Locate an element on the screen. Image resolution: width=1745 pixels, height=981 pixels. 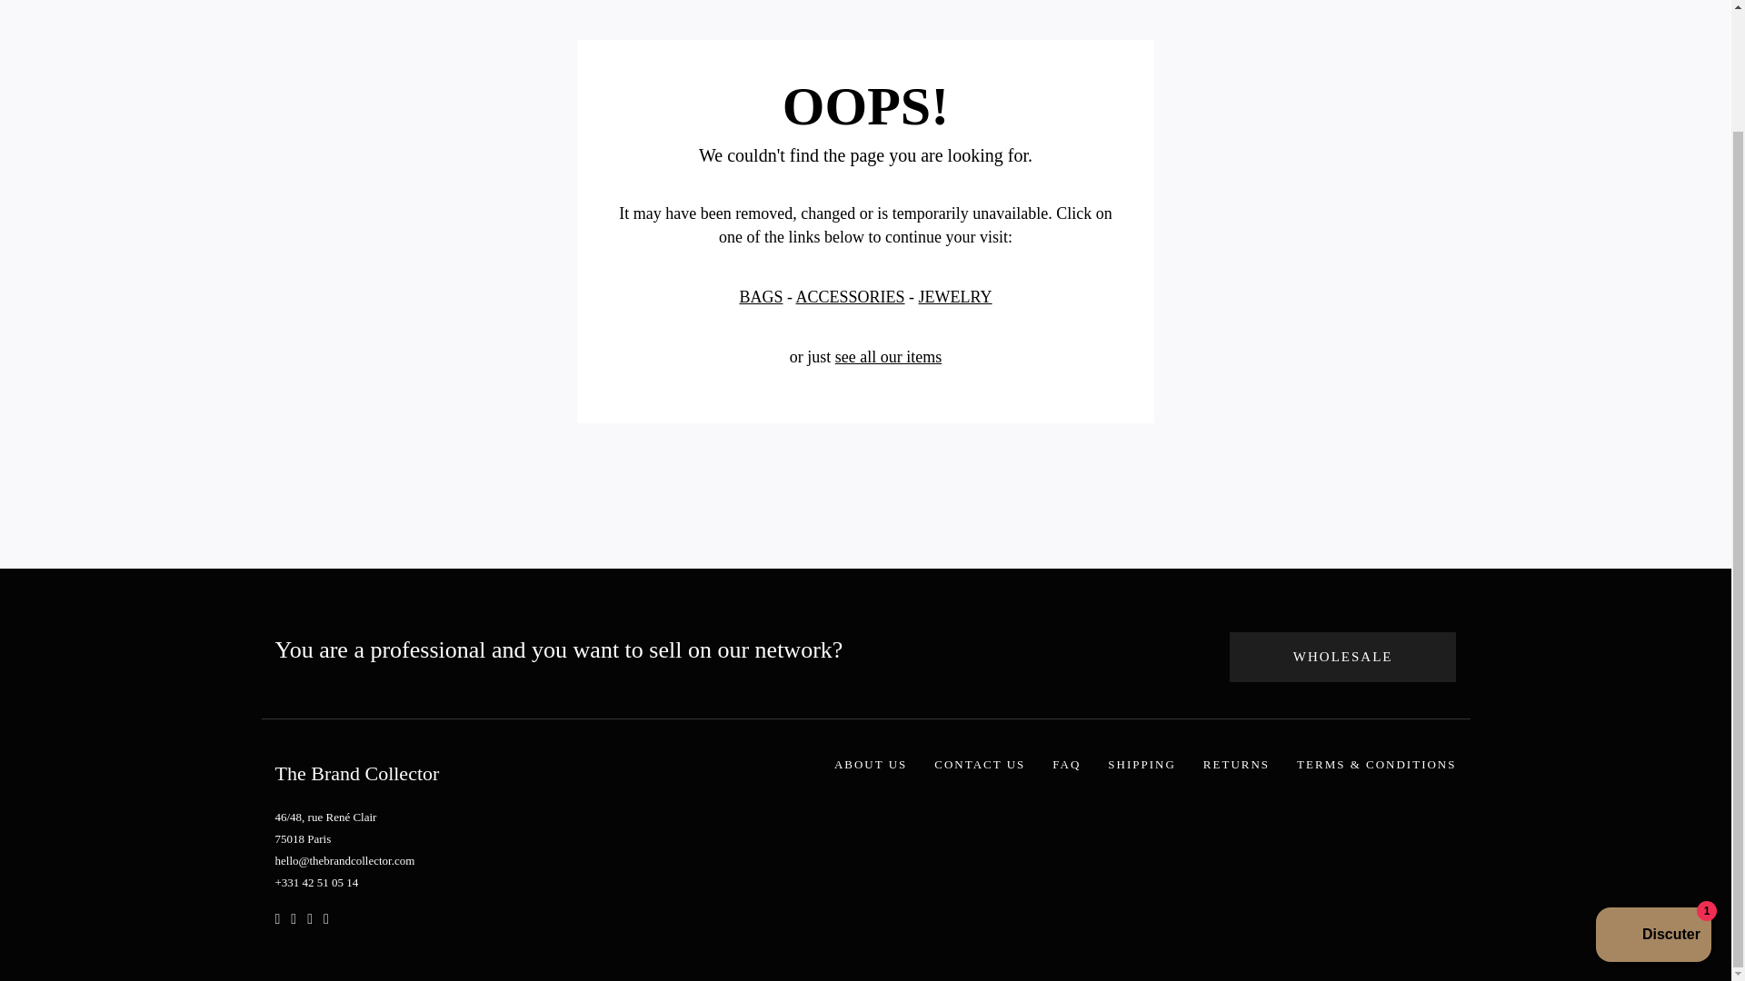
ABOUT US is located at coordinates (871, 763).